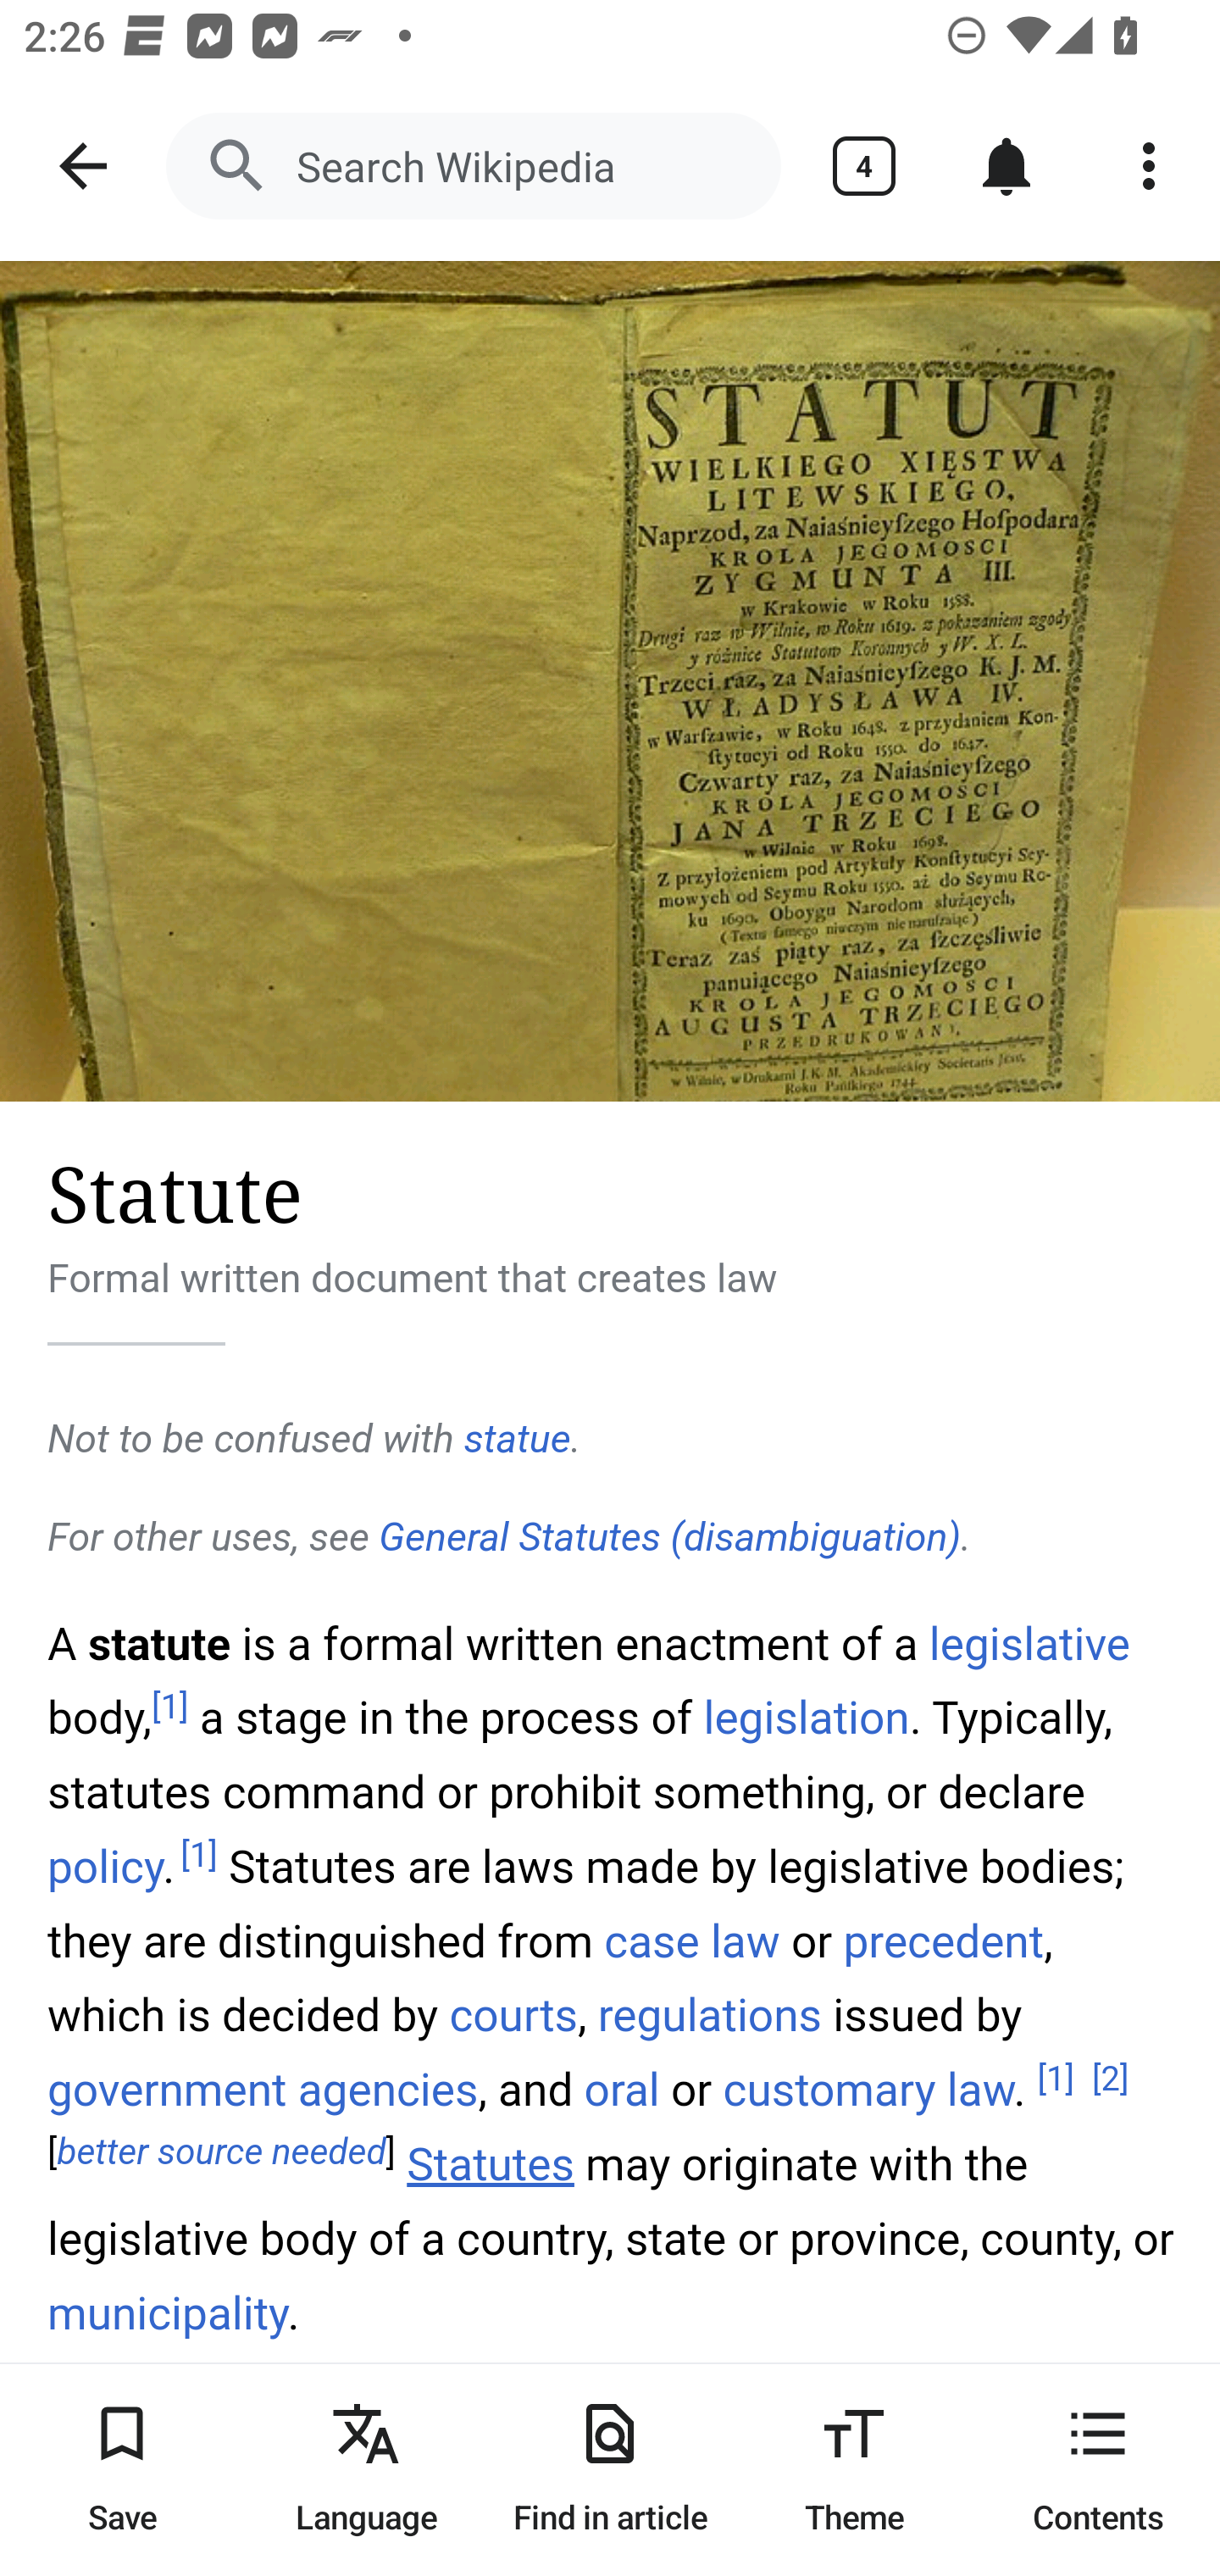 Image resolution: width=1220 pixels, height=2576 pixels. Describe the element at coordinates (169, 2315) in the screenshot. I see `municipality` at that location.